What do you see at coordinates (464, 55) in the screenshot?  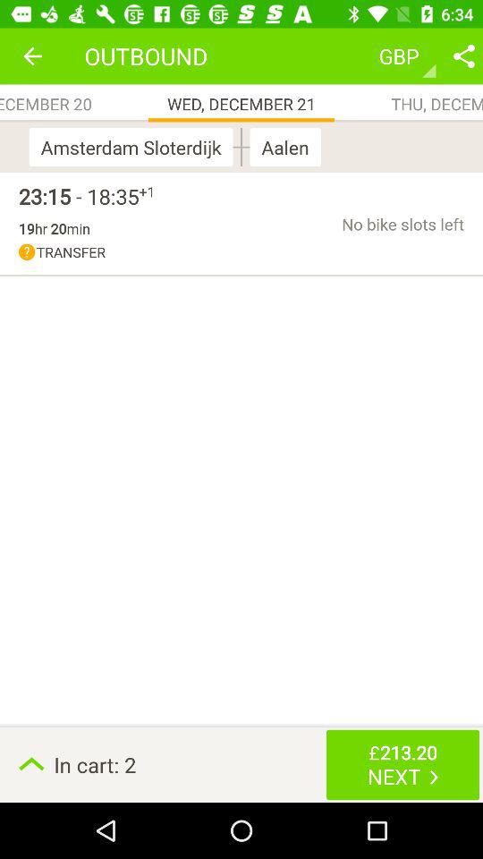 I see `share` at bounding box center [464, 55].